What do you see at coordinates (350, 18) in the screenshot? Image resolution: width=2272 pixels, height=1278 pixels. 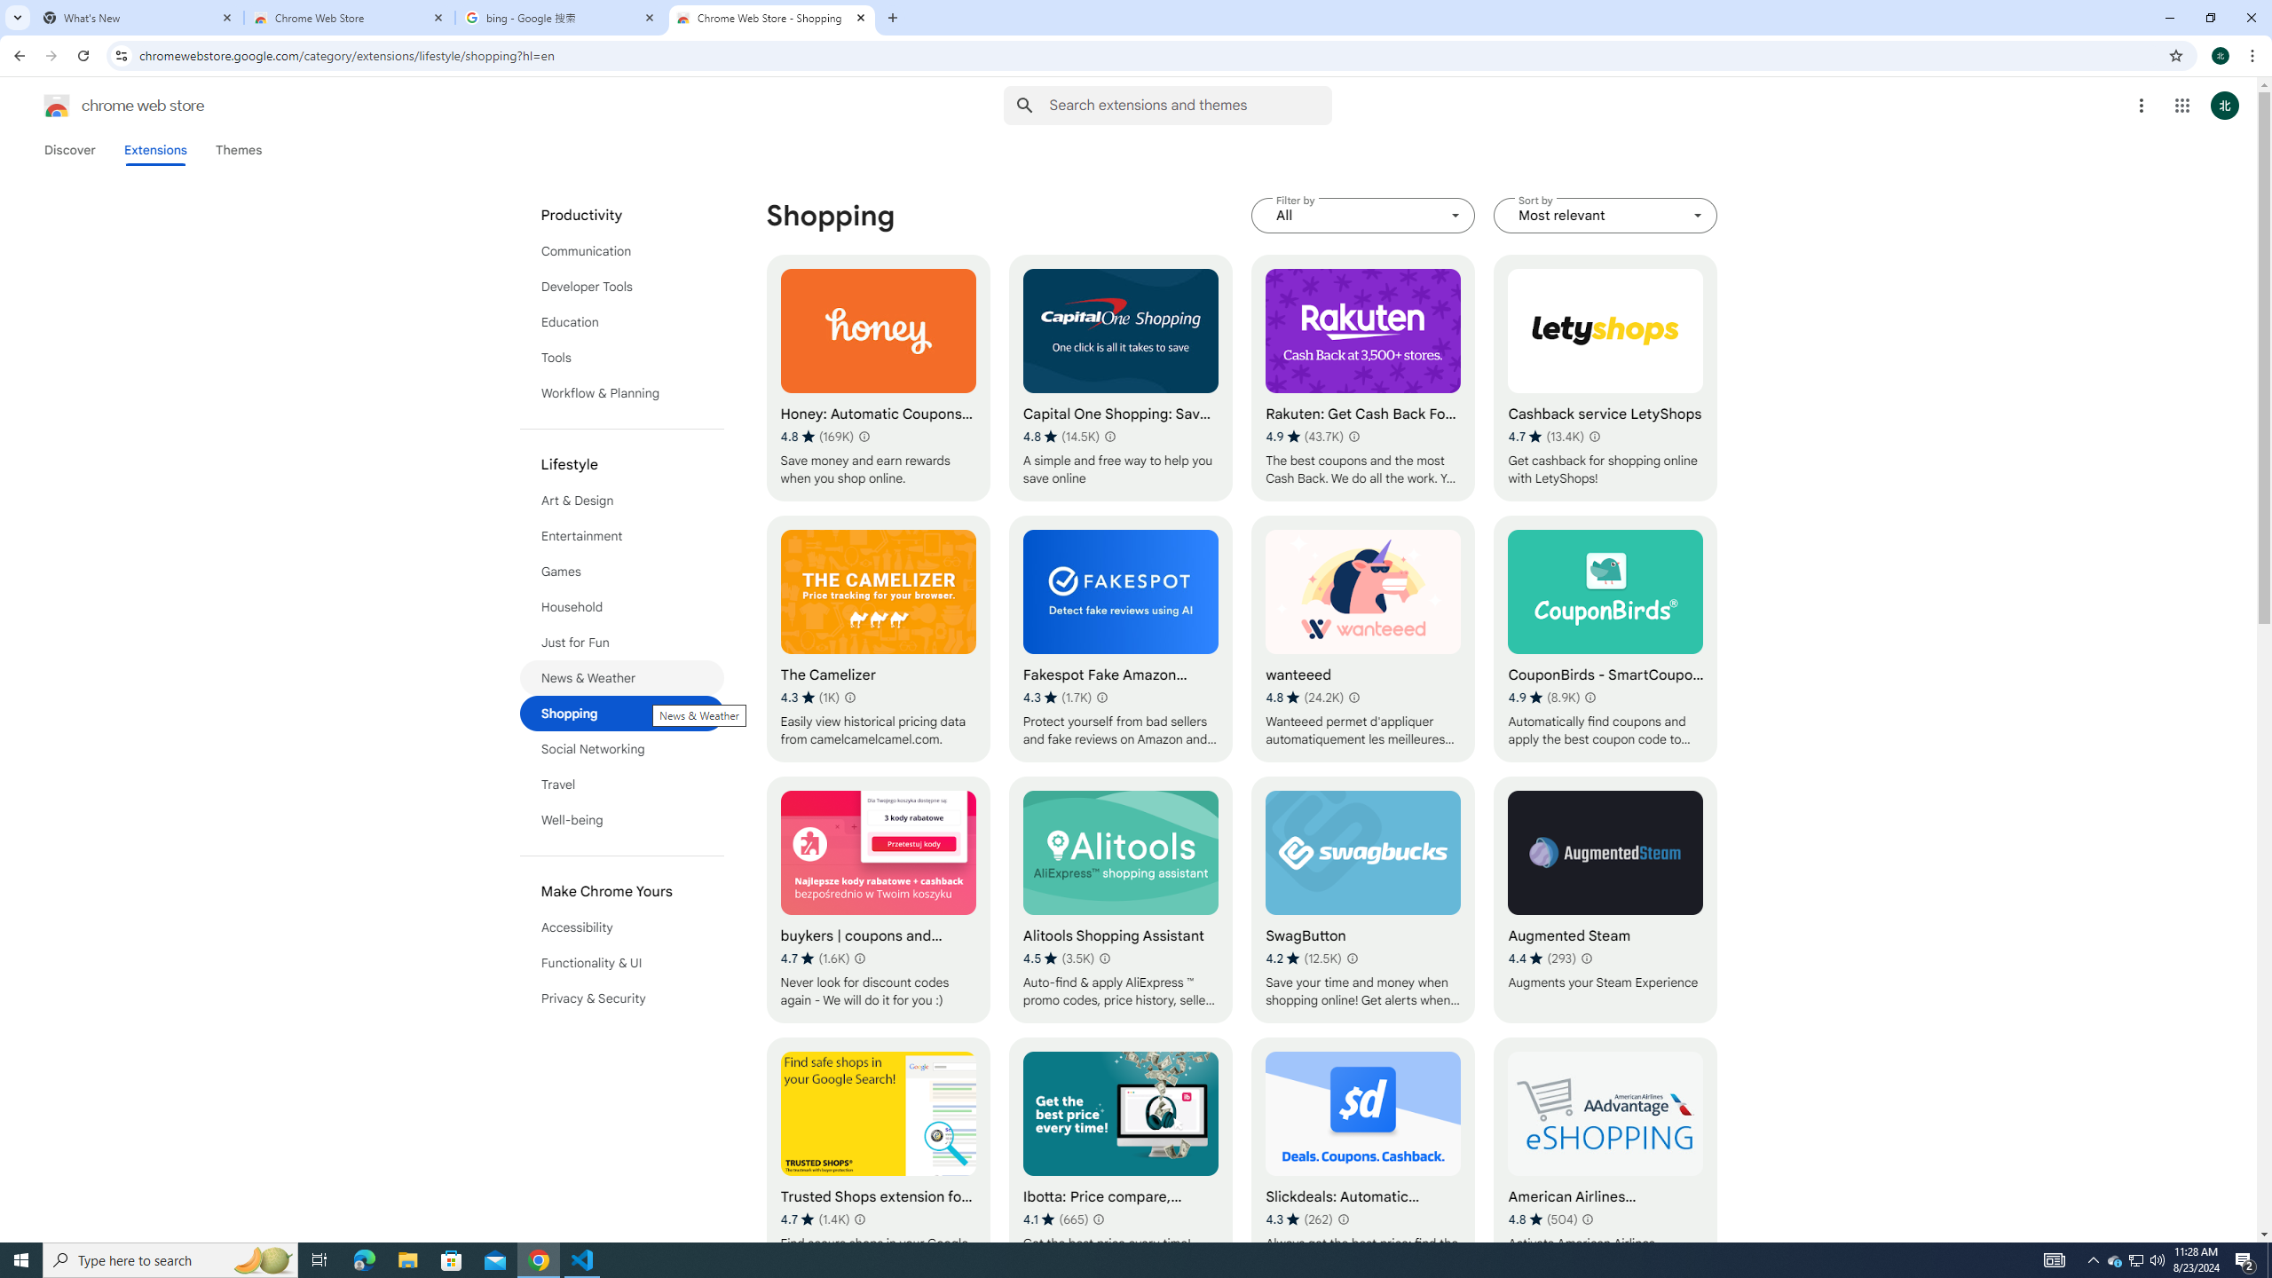 I see `Chrome Web Store` at bounding box center [350, 18].